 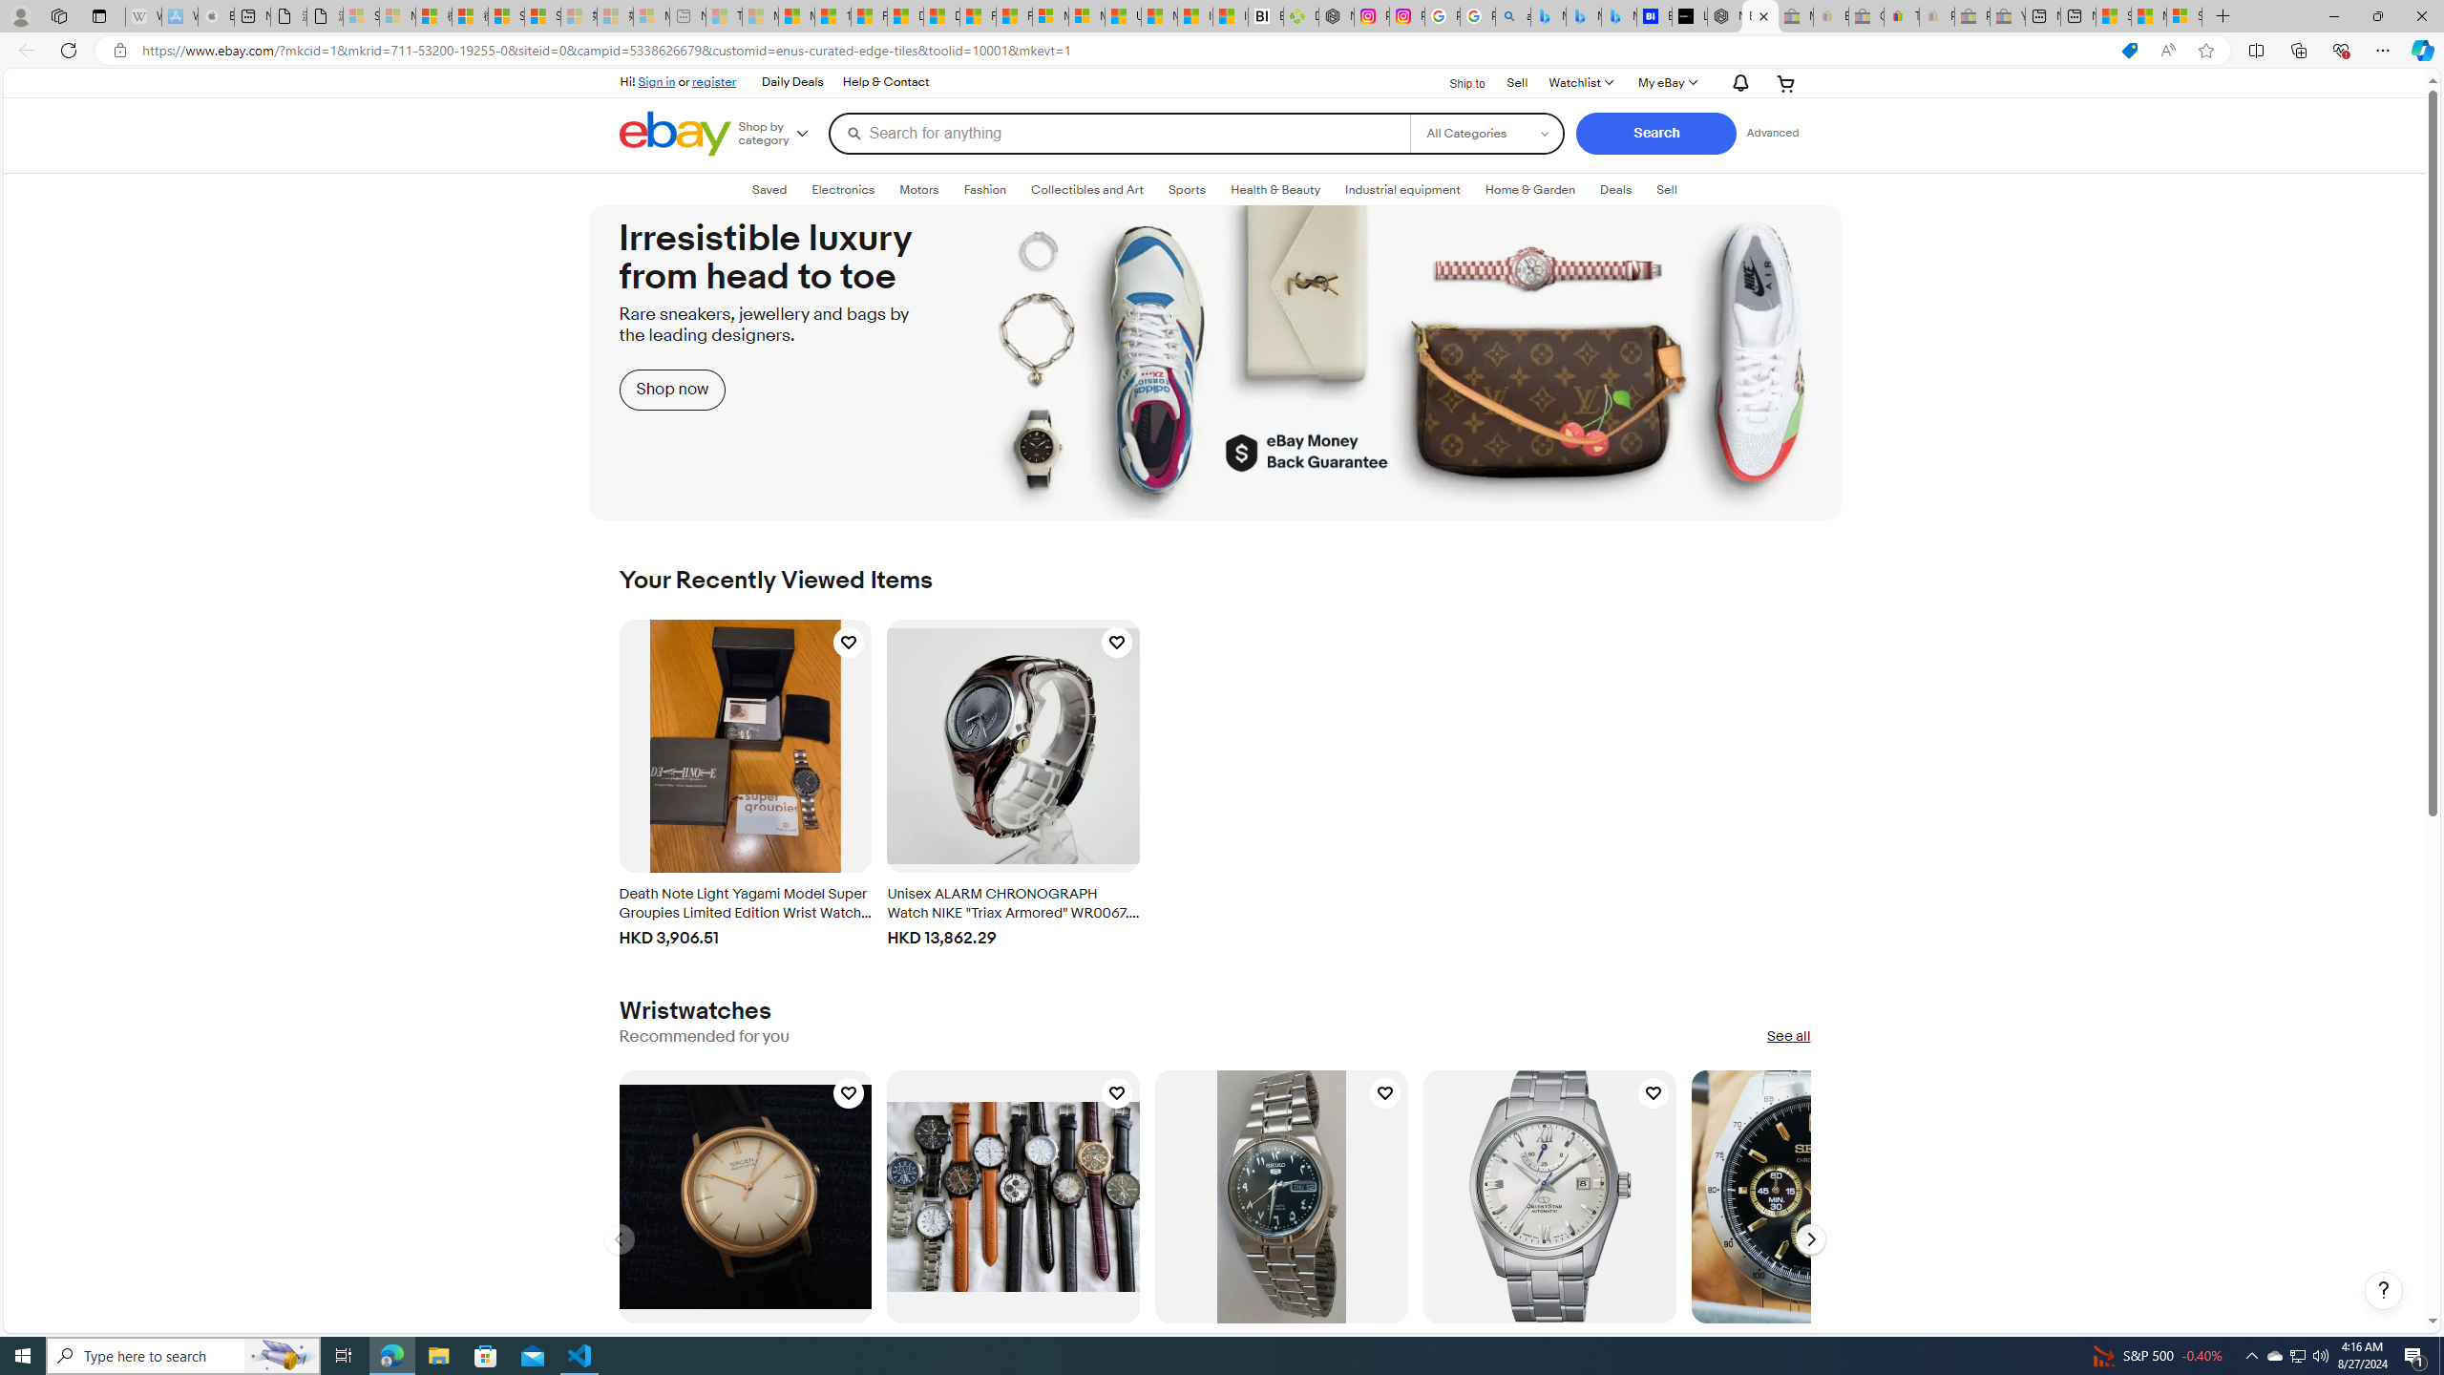 What do you see at coordinates (1455, 81) in the screenshot?
I see `Ship to` at bounding box center [1455, 81].